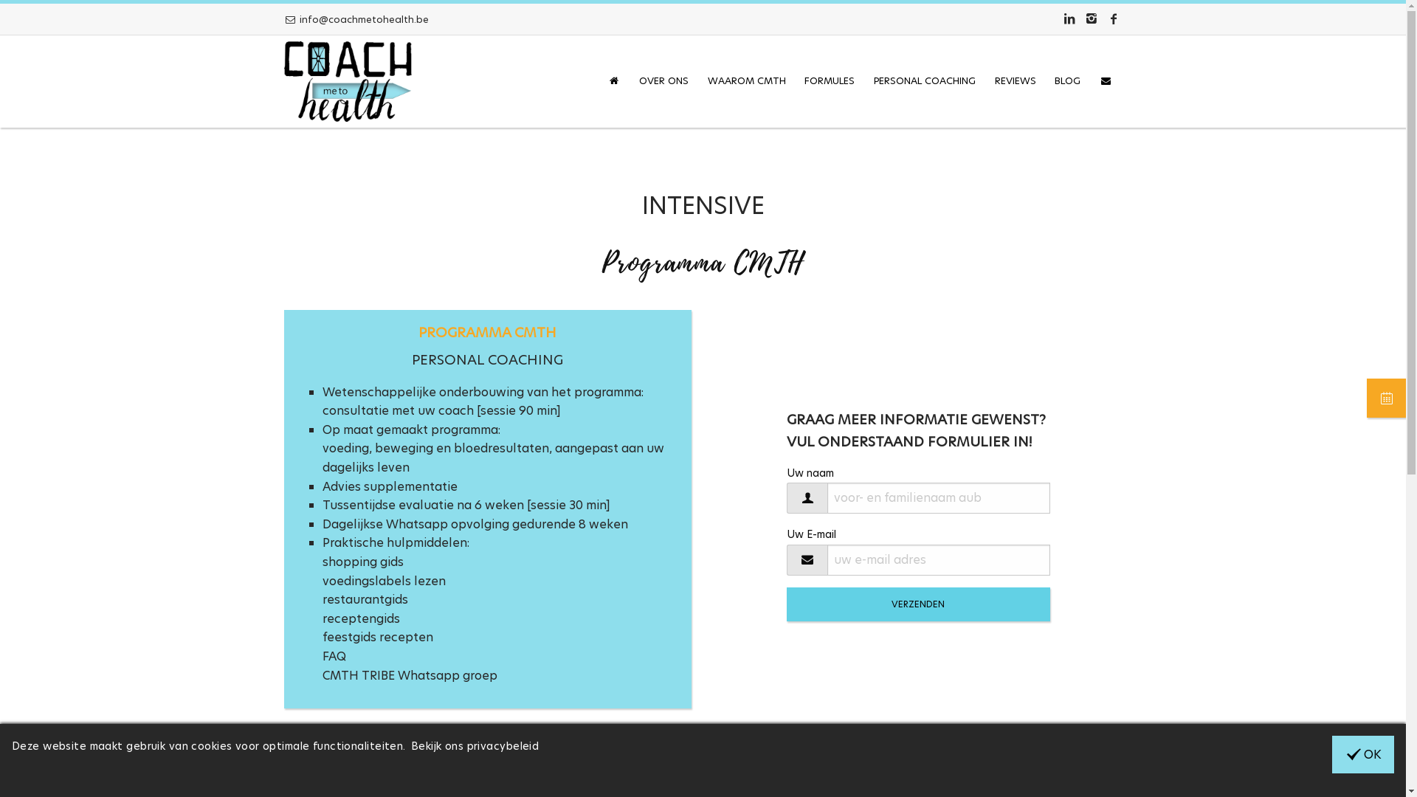 The image size is (1417, 797). I want to click on LinkedIn, so click(1069, 19).